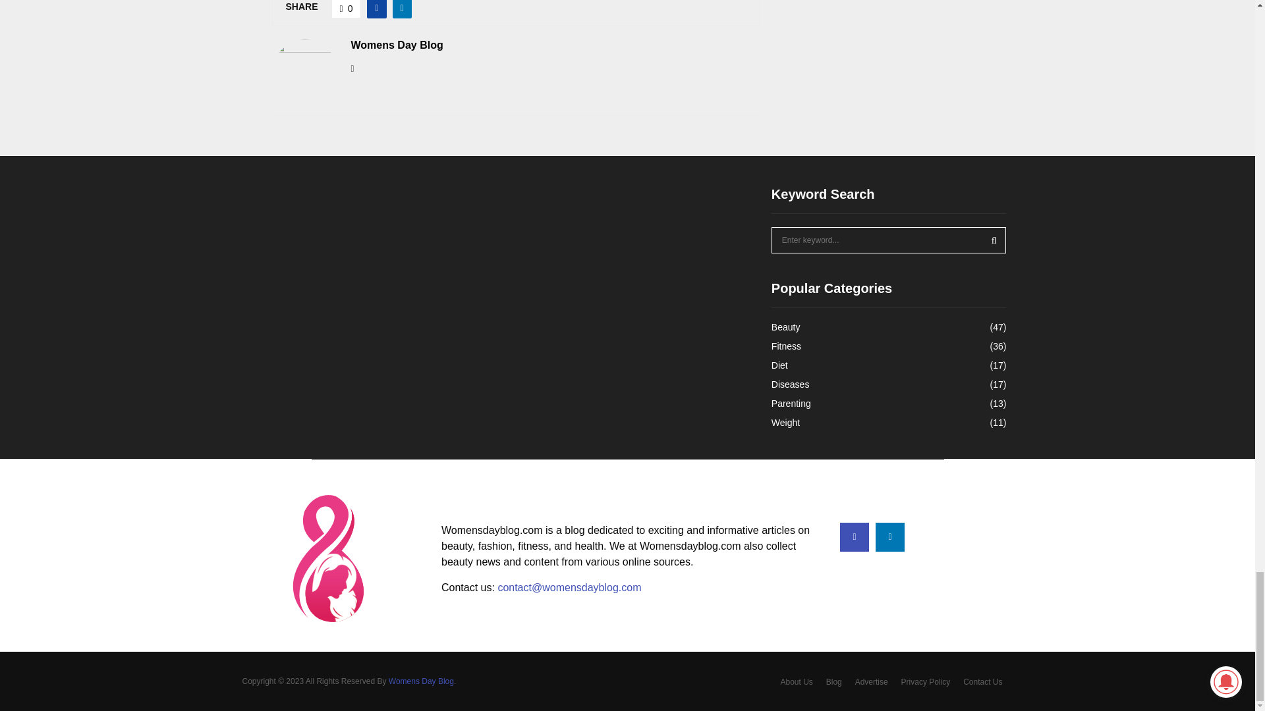 The width and height of the screenshot is (1265, 711). Describe the element at coordinates (347, 9) in the screenshot. I see `Like` at that location.